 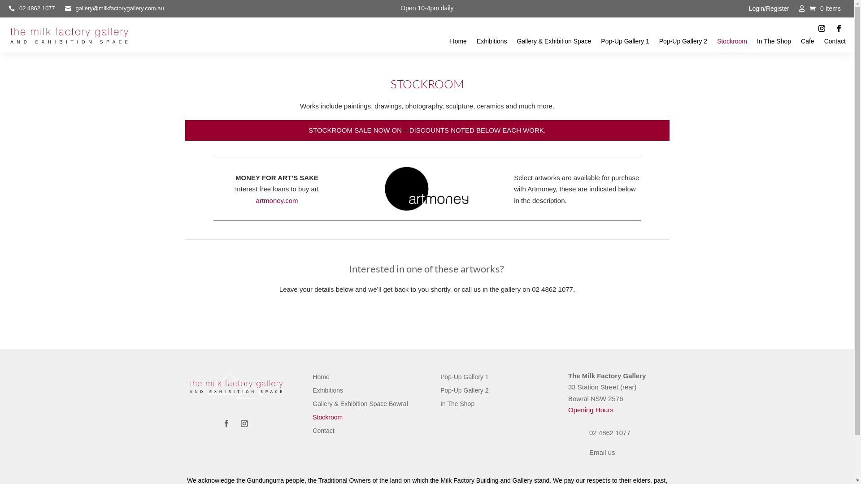 What do you see at coordinates (625, 43) in the screenshot?
I see `Pop-Up Gallery 1` at bounding box center [625, 43].